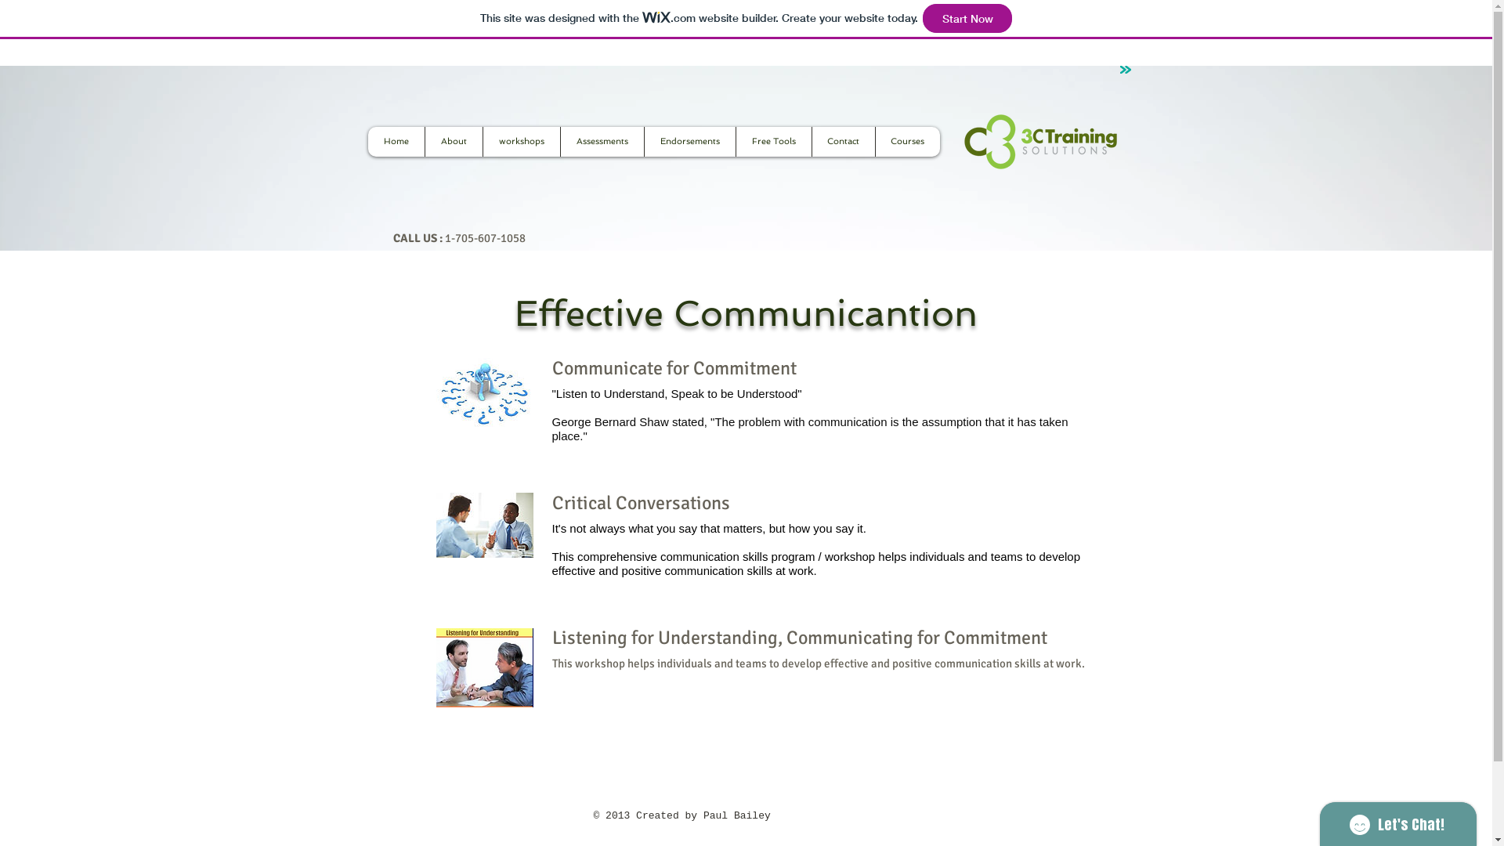  Describe the element at coordinates (689, 142) in the screenshot. I see `Endorsements` at that location.